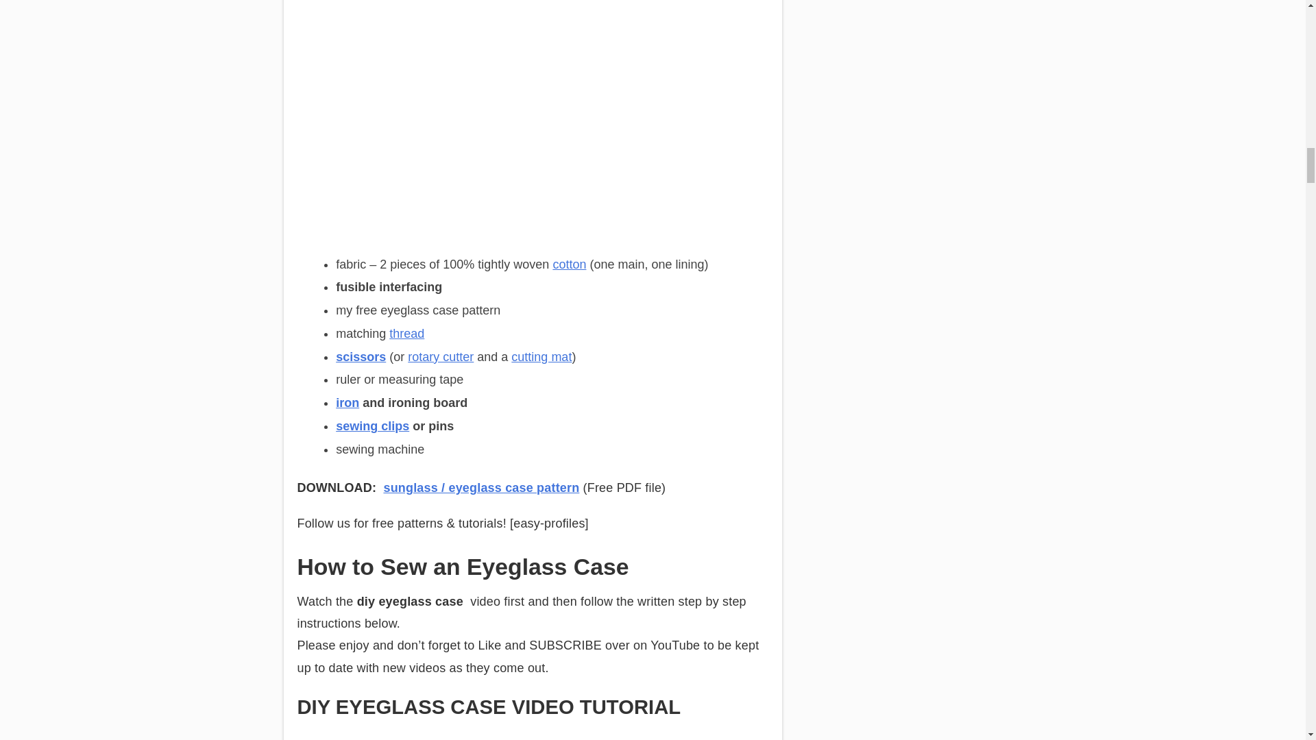  What do you see at coordinates (441, 356) in the screenshot?
I see `rotary cutter` at bounding box center [441, 356].